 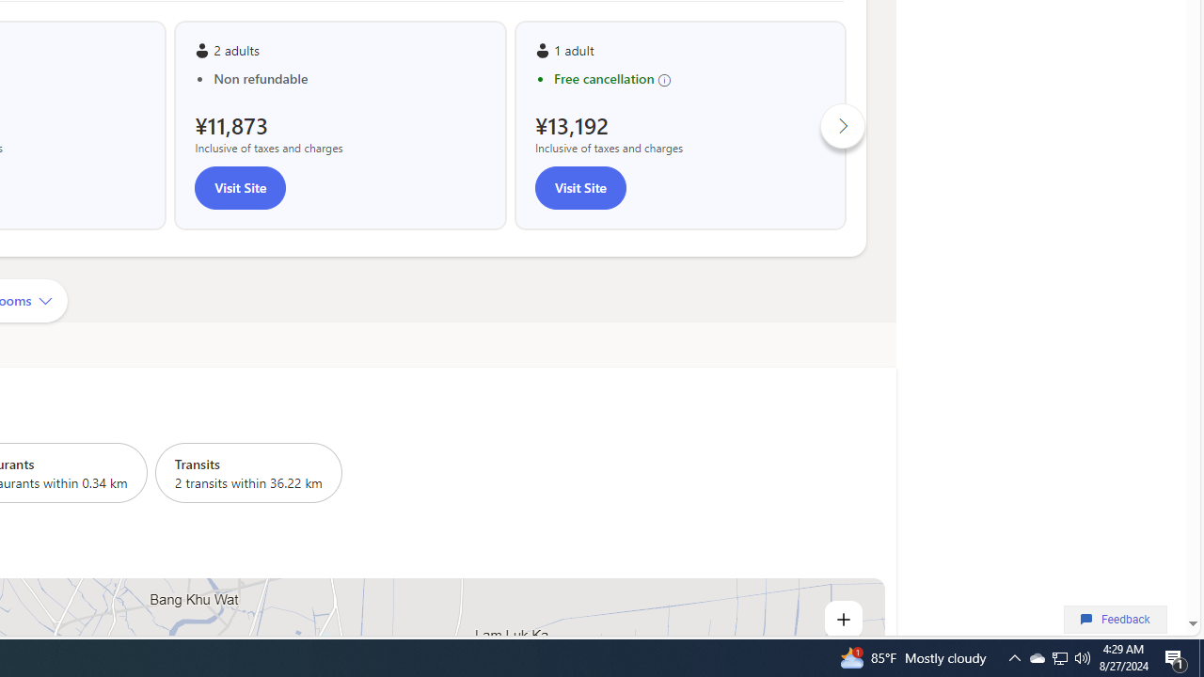 I want to click on Zoom in, so click(x=843, y=619).